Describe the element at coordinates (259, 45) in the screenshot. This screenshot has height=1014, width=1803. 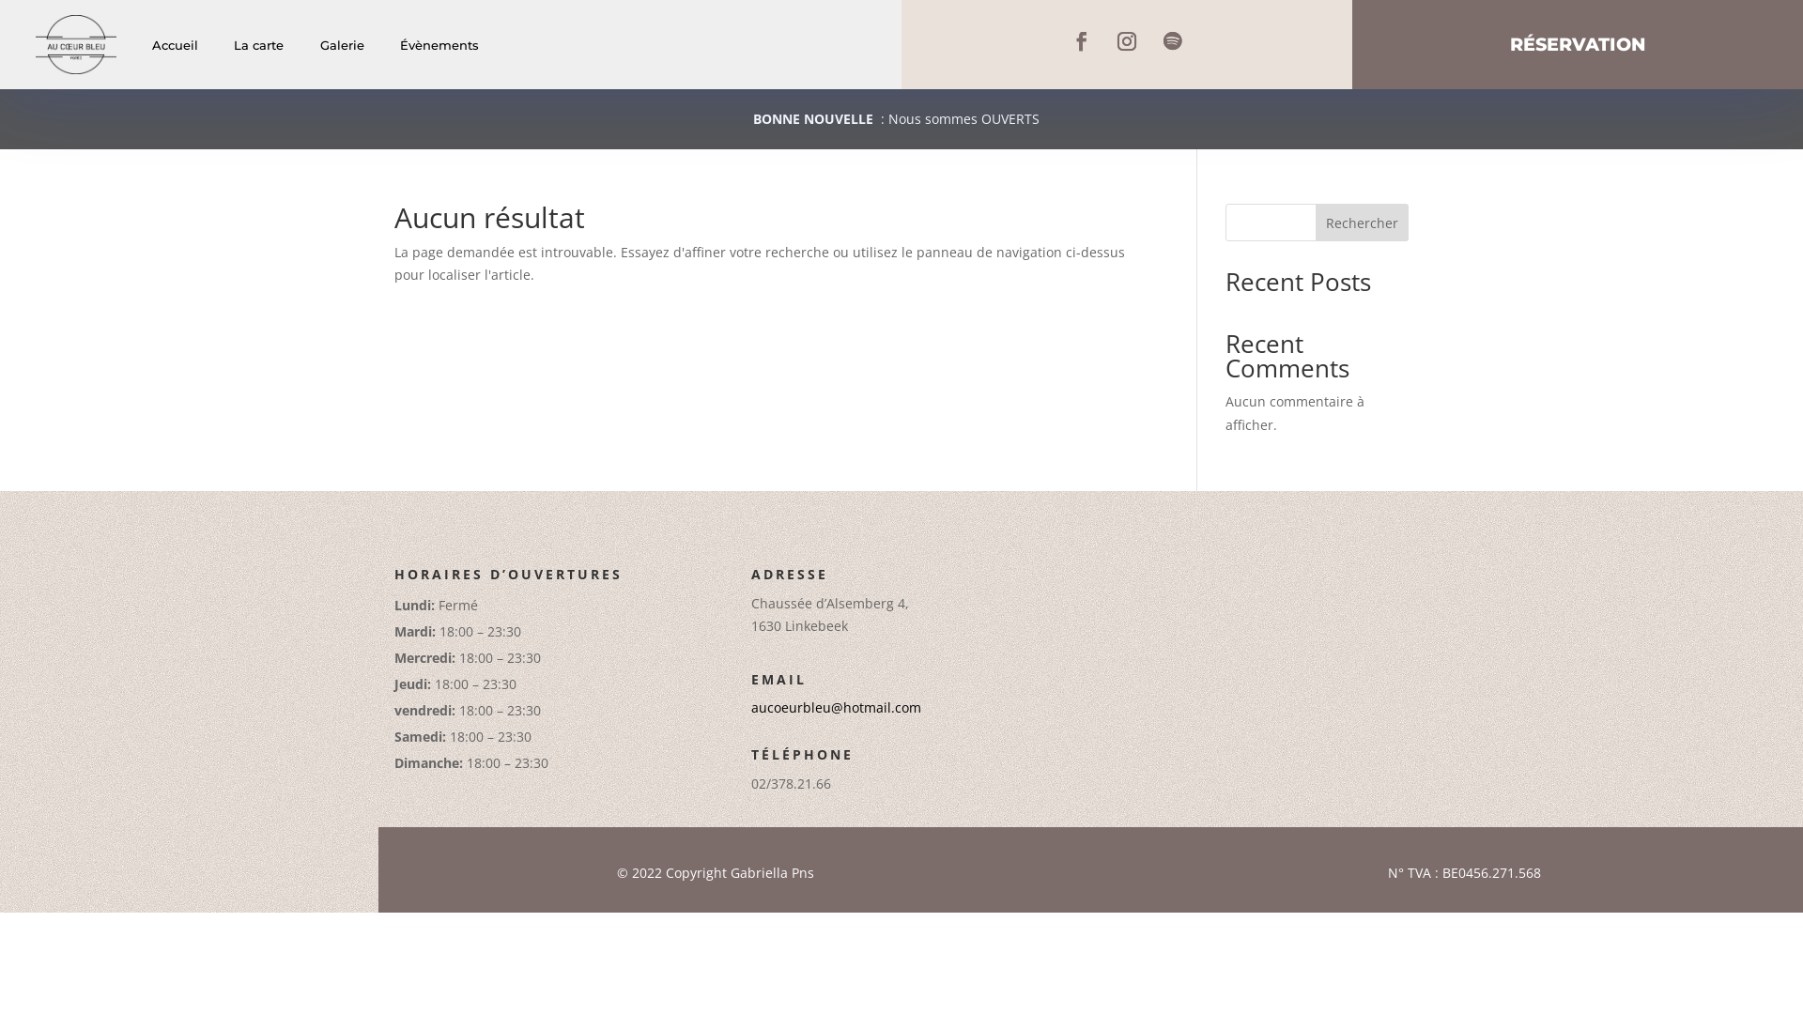
I see `La carte` at that location.